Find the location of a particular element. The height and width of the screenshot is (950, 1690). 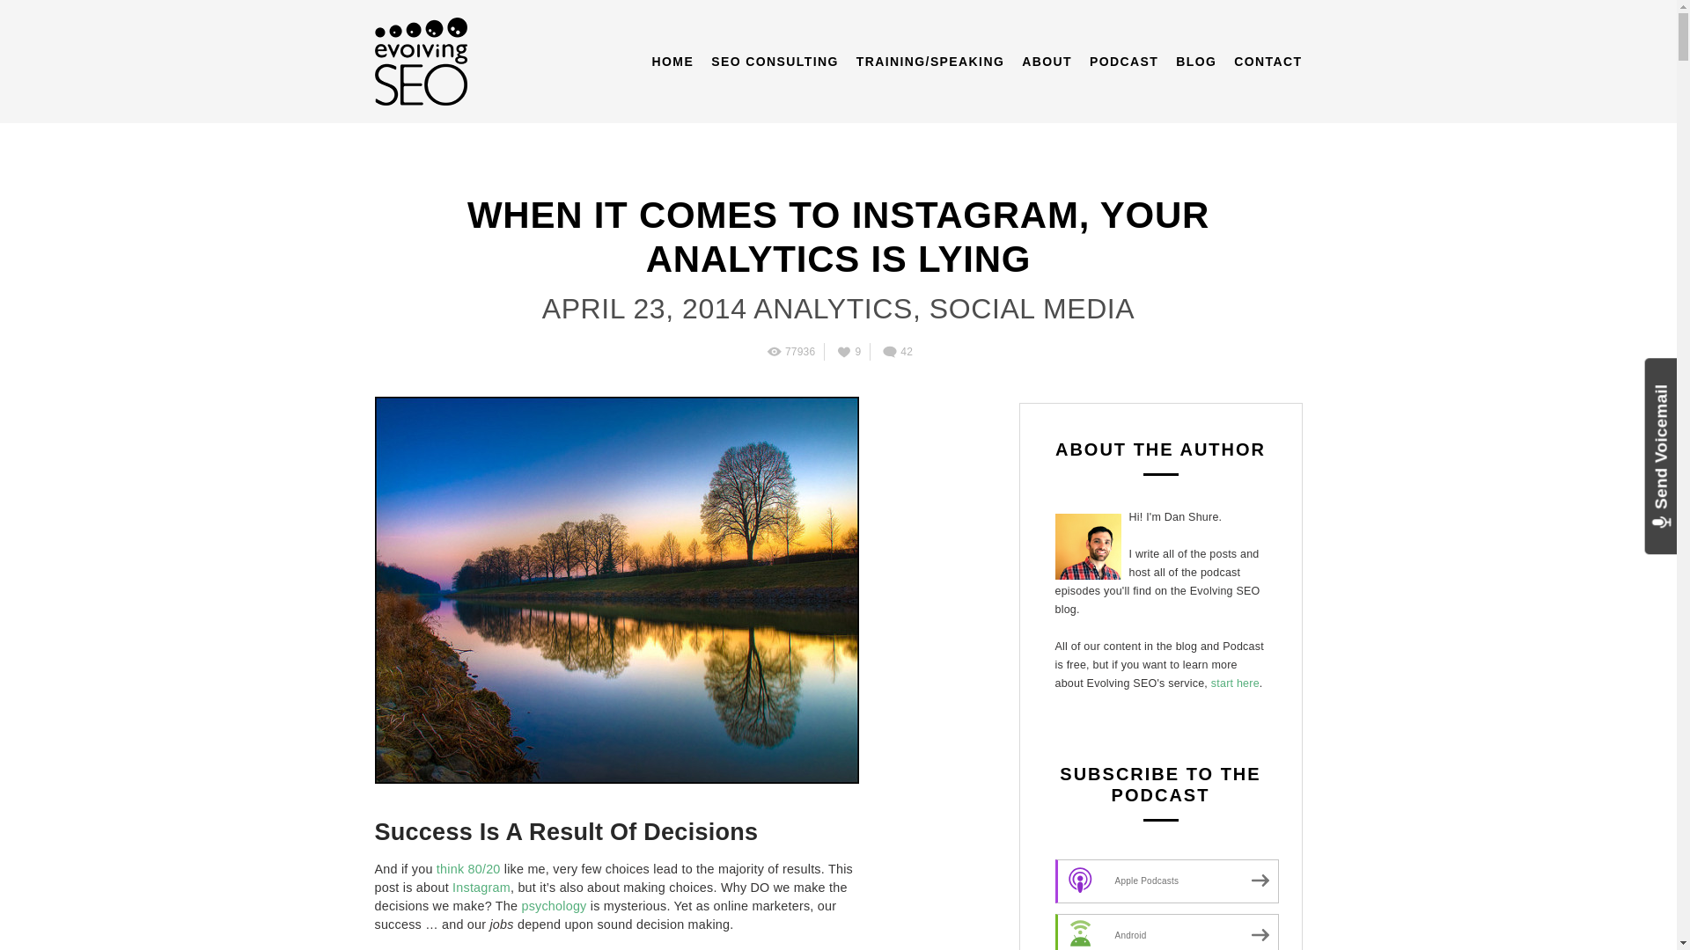

SEO CONSULTING is located at coordinates (775, 62).